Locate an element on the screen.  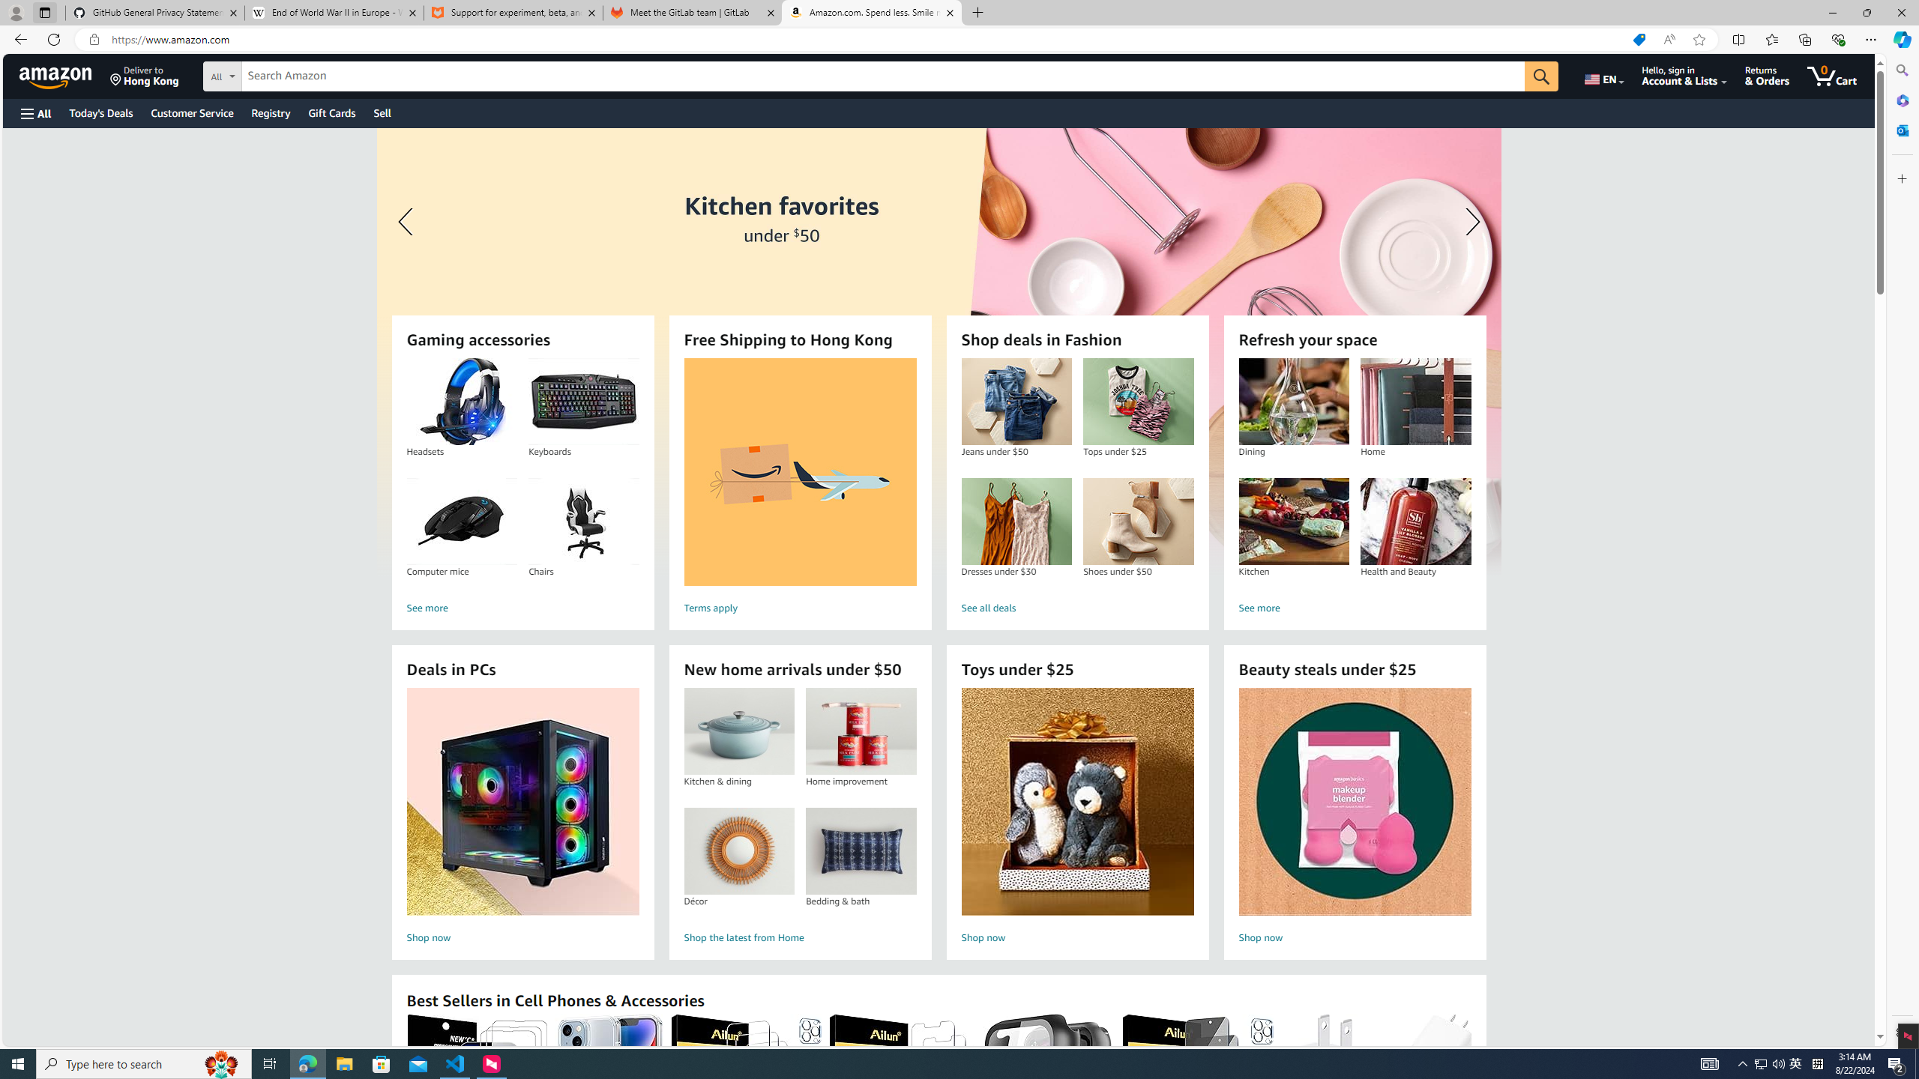
Returns & Orders is located at coordinates (1768, 76).